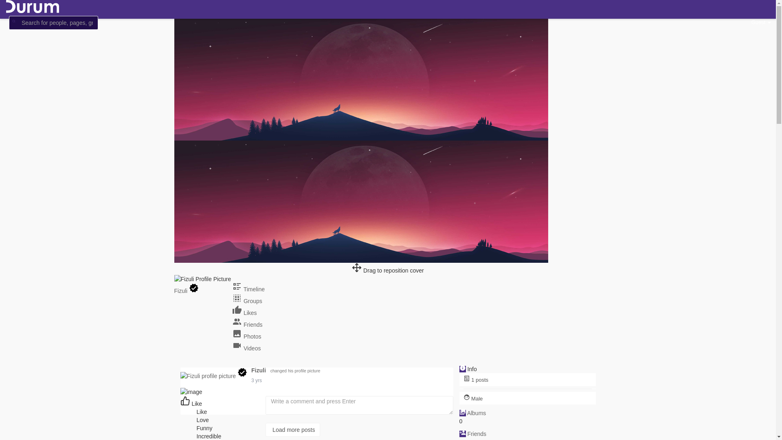 The height and width of the screenshot is (440, 782). What do you see at coordinates (761, 22) in the screenshot?
I see `Guest` at bounding box center [761, 22].